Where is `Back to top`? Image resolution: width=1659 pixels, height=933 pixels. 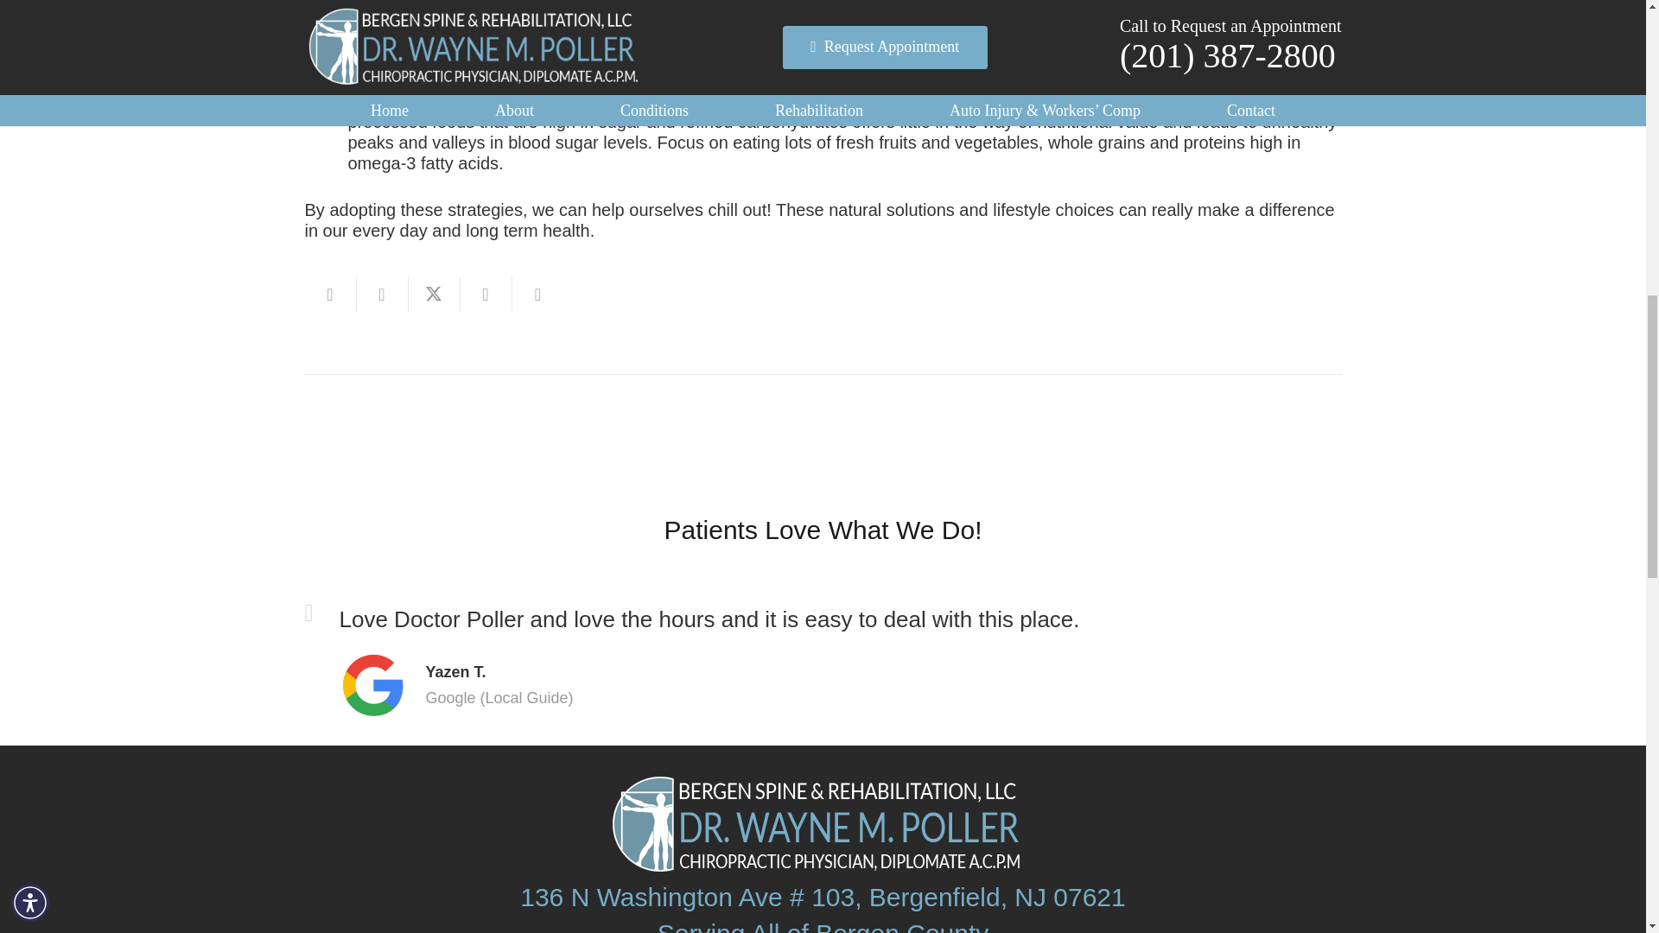
Back to top is located at coordinates (1611, 29).